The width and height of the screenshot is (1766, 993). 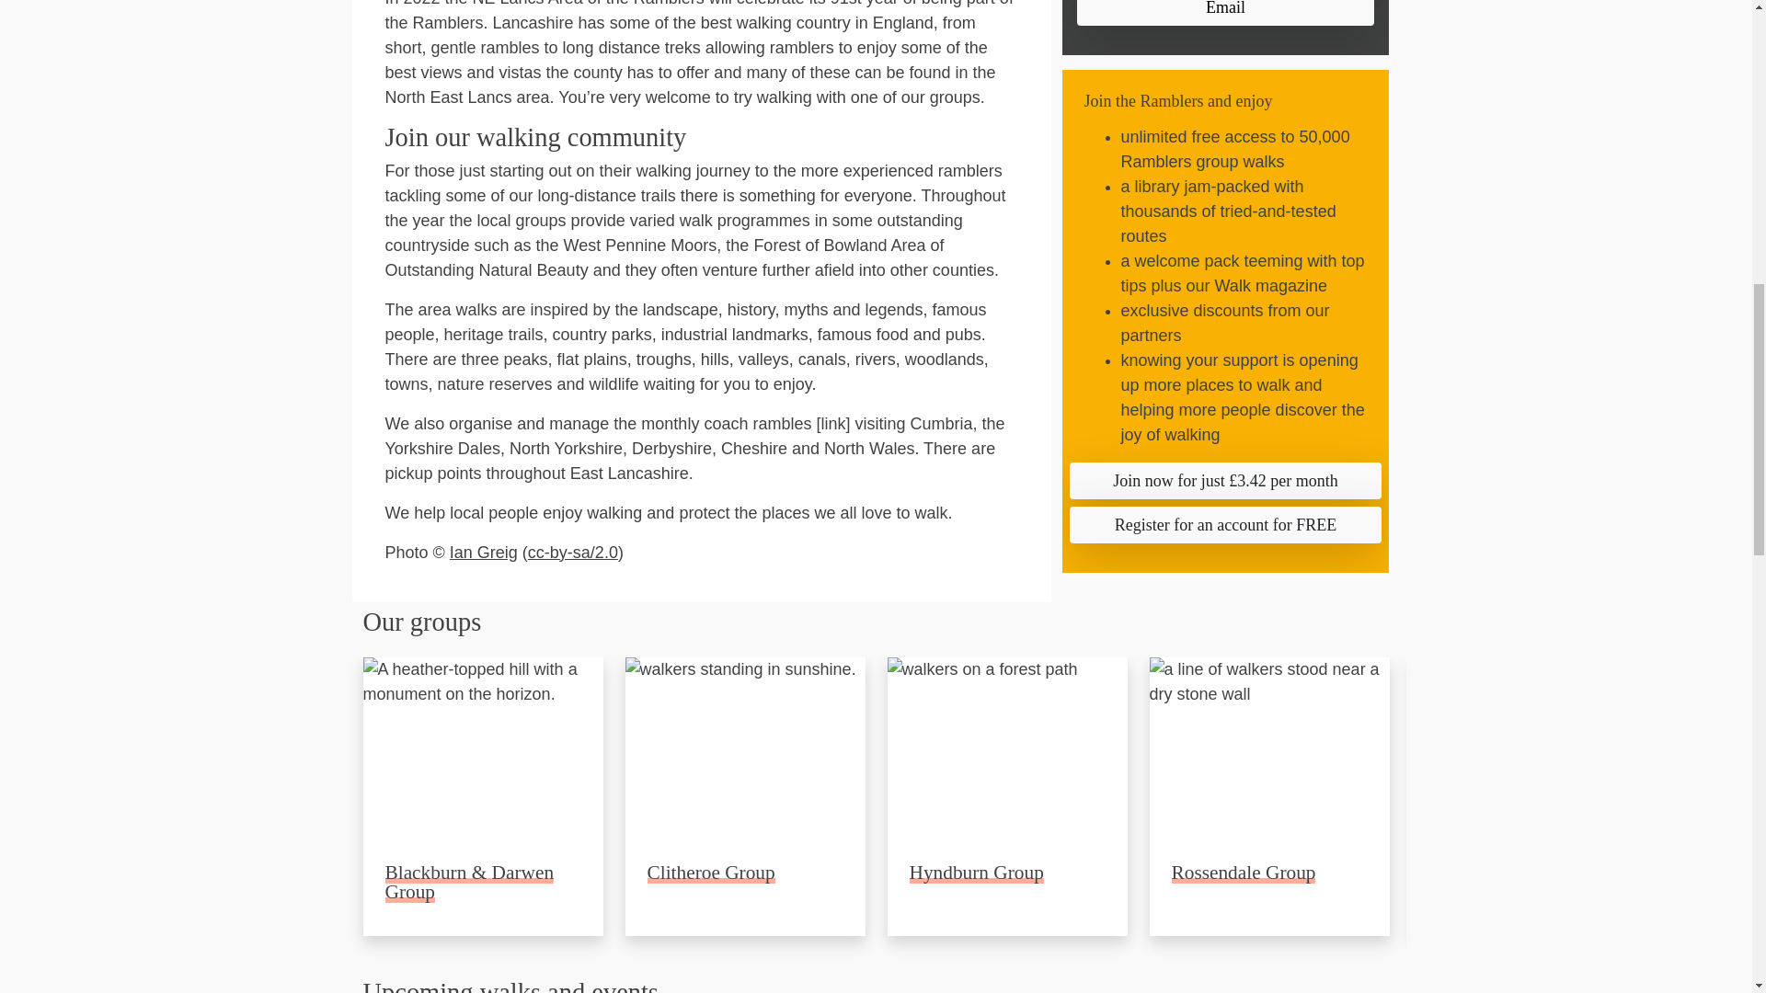 I want to click on Ian Greig, so click(x=484, y=552).